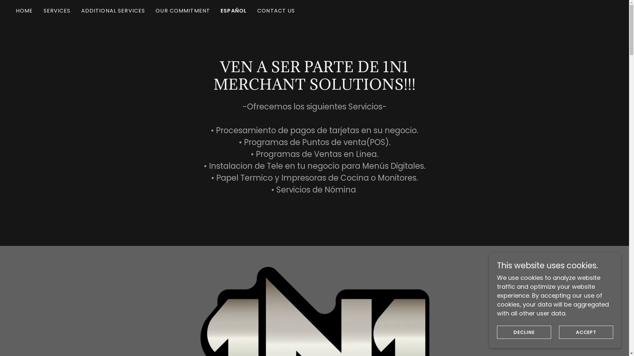 This screenshot has height=356, width=634. Describe the element at coordinates (24, 11) in the screenshot. I see `HOME` at that location.